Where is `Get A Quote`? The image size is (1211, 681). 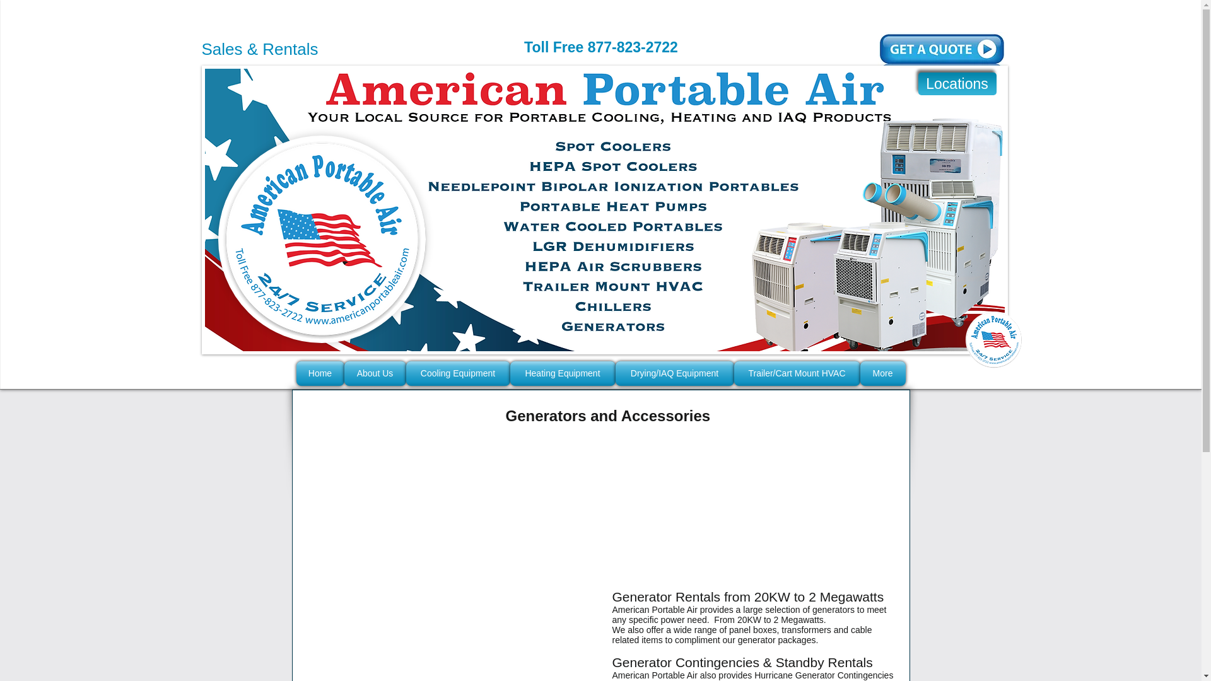 Get A Quote is located at coordinates (941, 54).